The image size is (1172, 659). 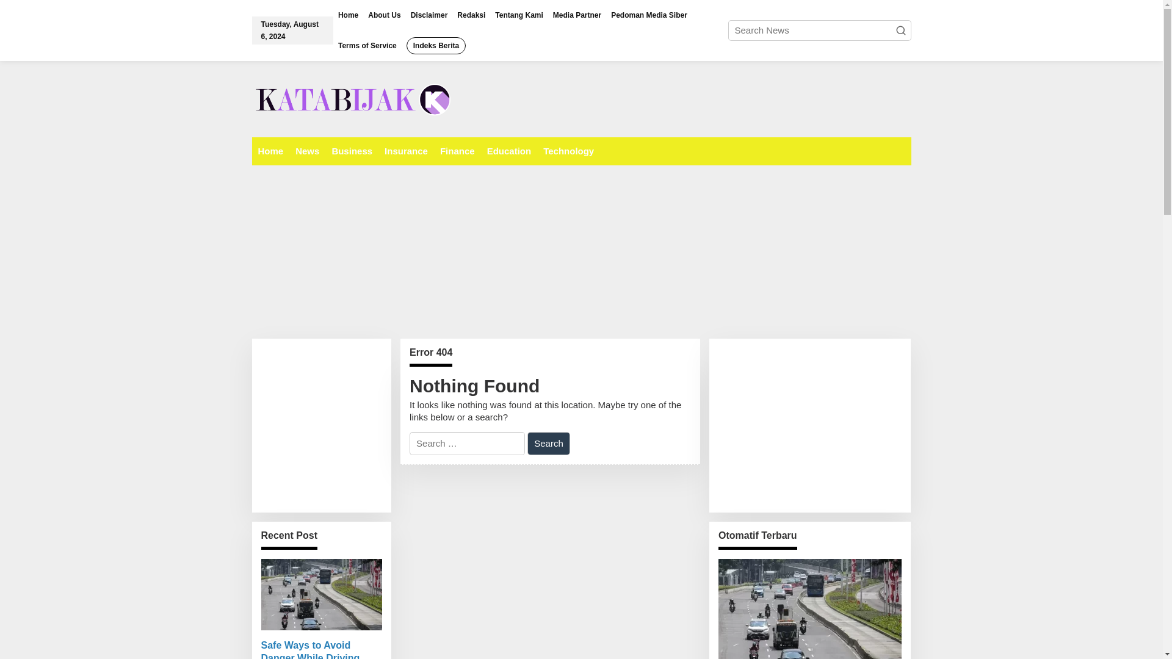 I want to click on Safe Ways to Avoid Danger While Driving, so click(x=322, y=649).